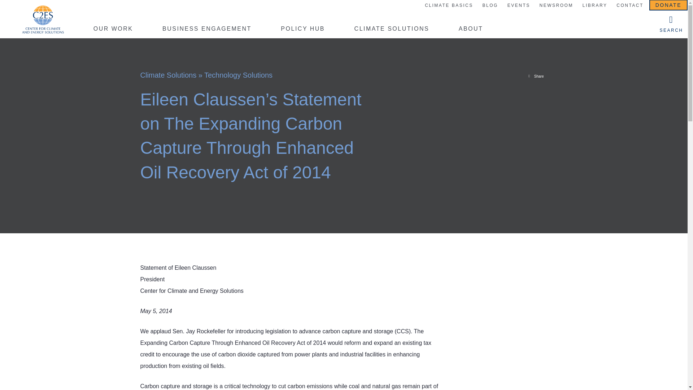  What do you see at coordinates (556, 6) in the screenshot?
I see `NEWSROOM` at bounding box center [556, 6].